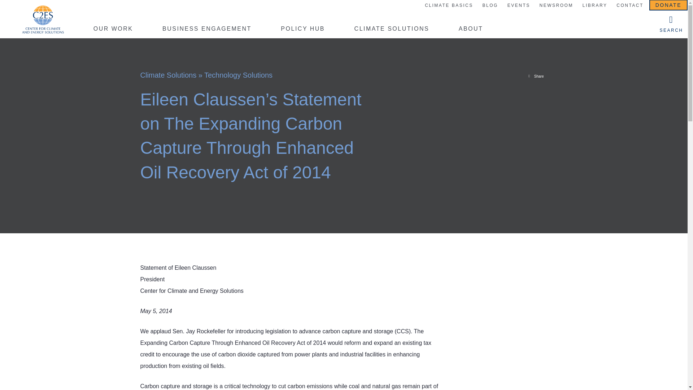  What do you see at coordinates (556, 6) in the screenshot?
I see `NEWSROOM` at bounding box center [556, 6].